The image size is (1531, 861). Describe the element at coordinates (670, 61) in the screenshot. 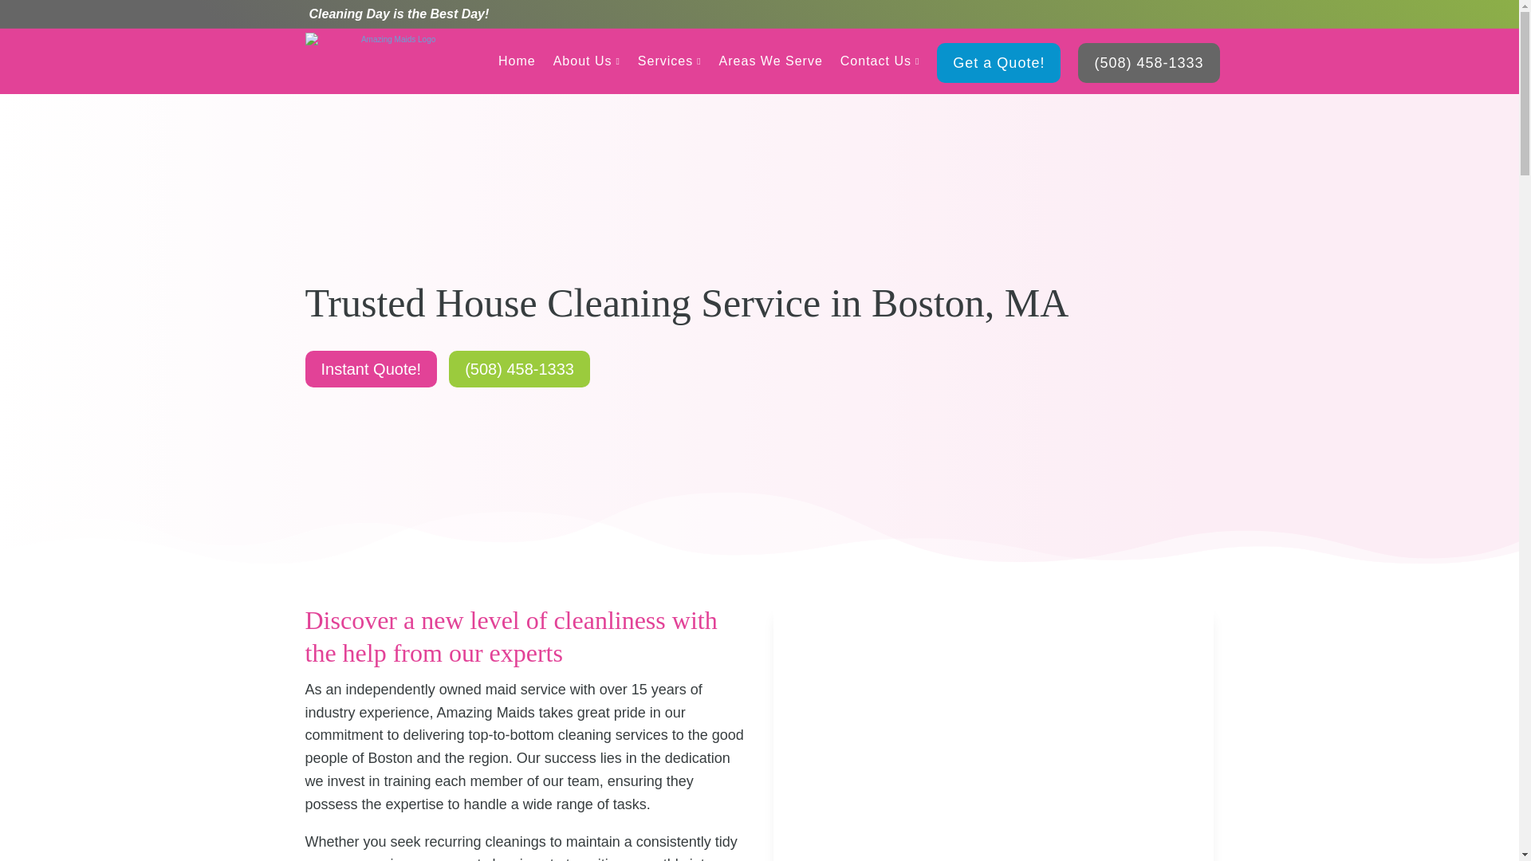

I see `Services` at that location.